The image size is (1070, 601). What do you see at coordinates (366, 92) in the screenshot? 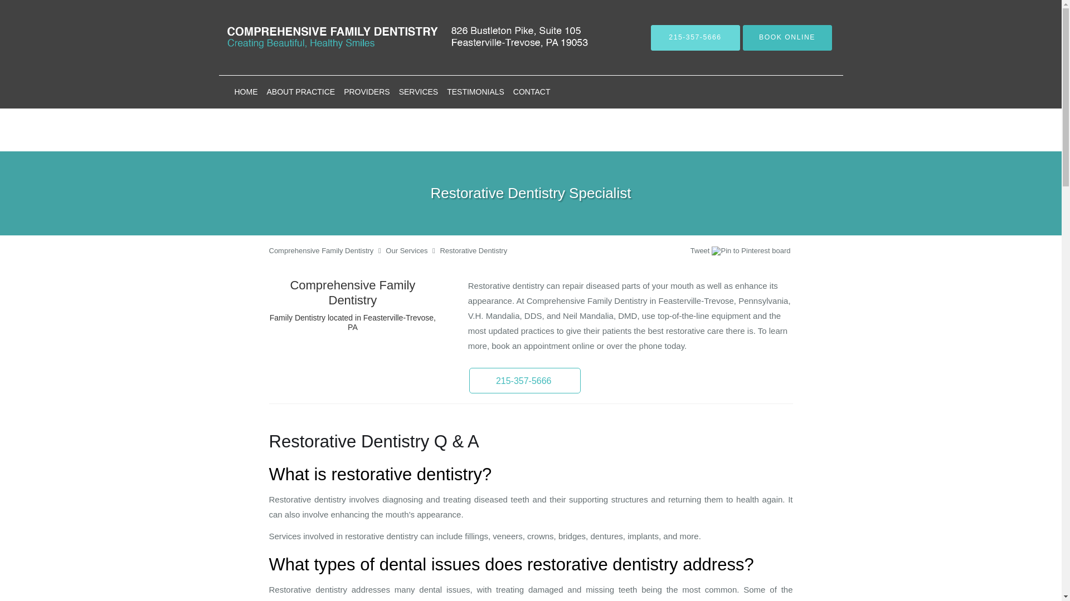
I see `PROVIDERS` at bounding box center [366, 92].